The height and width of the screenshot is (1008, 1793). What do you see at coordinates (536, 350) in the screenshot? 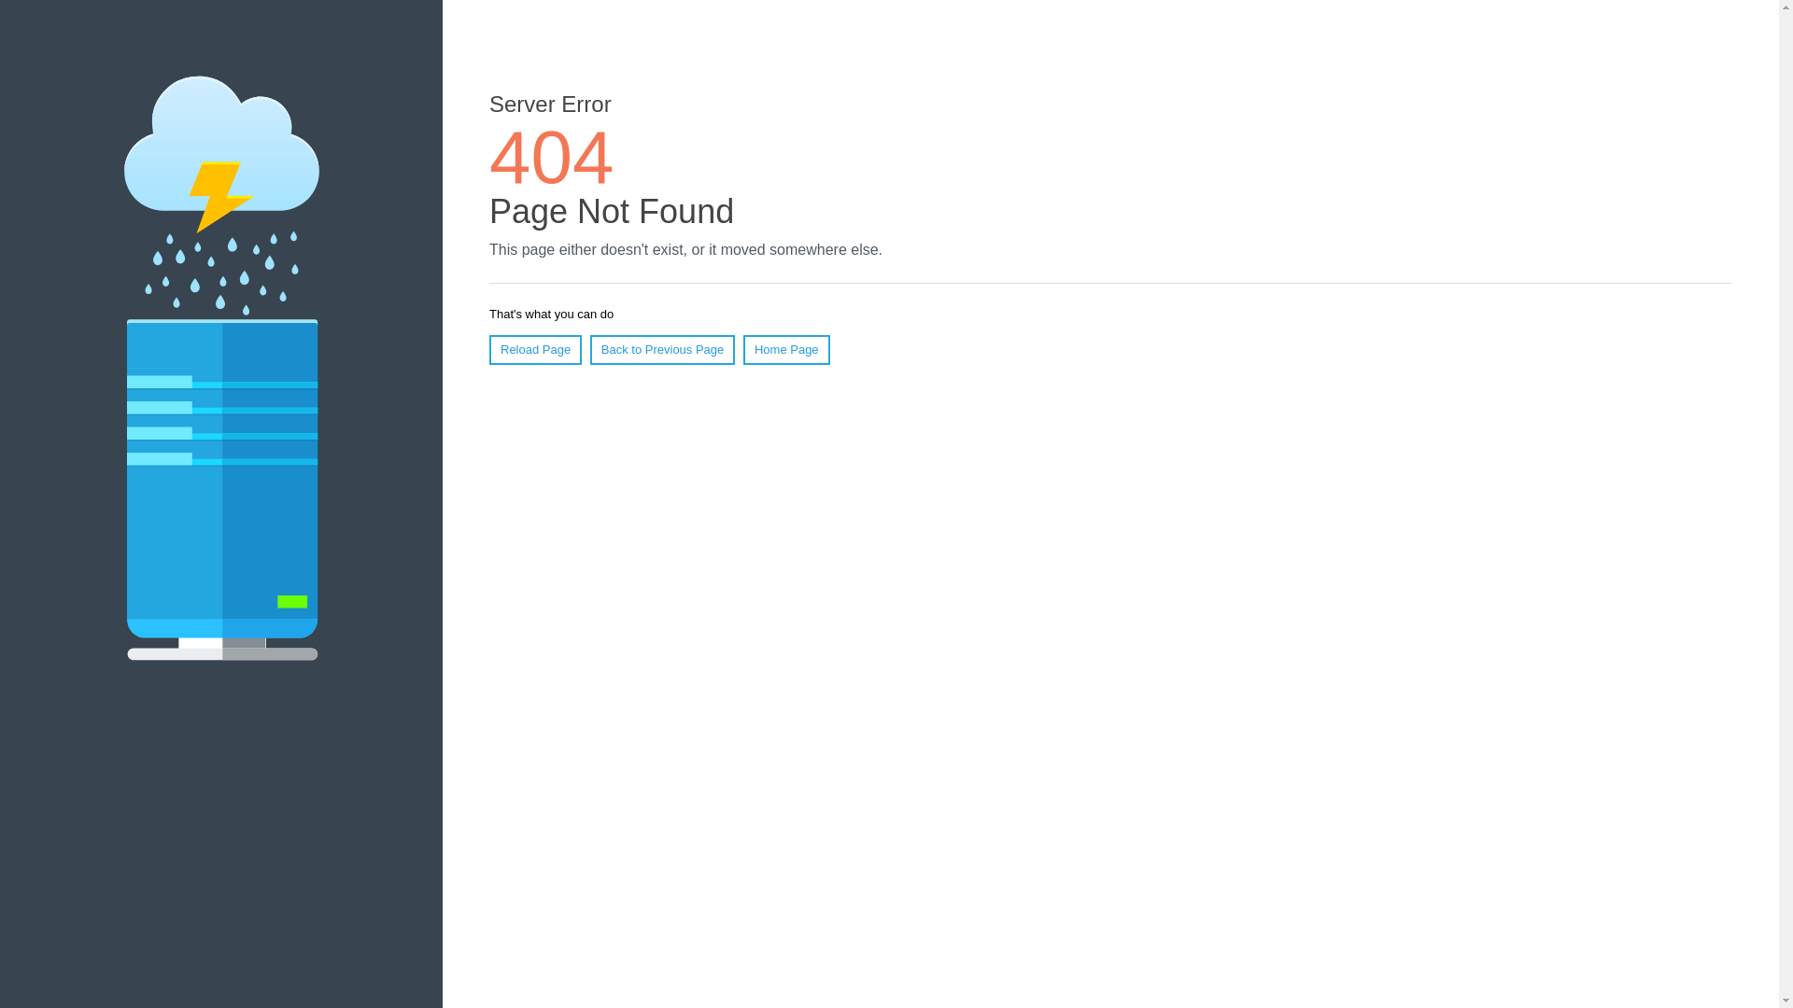
I see `Reload Page` at bounding box center [536, 350].